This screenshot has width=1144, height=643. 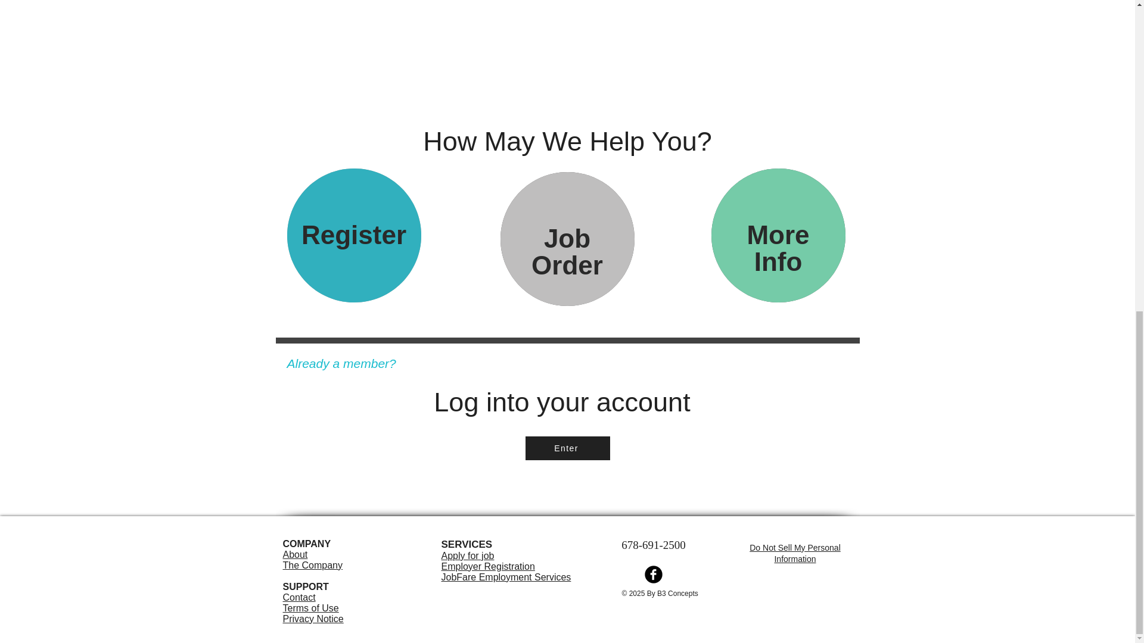 I want to click on JobFare Employment Services, so click(x=567, y=448).